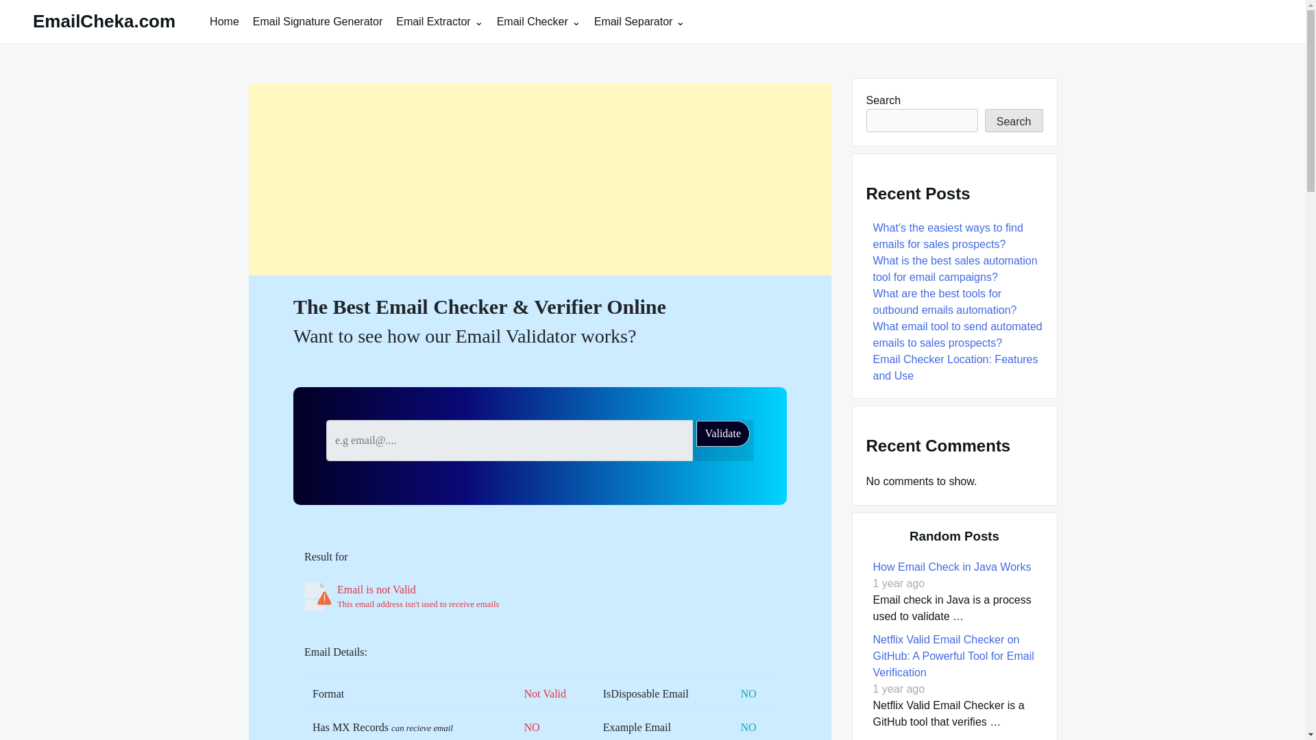  What do you see at coordinates (955, 367) in the screenshot?
I see `Email Checker Location: Features and Use` at bounding box center [955, 367].